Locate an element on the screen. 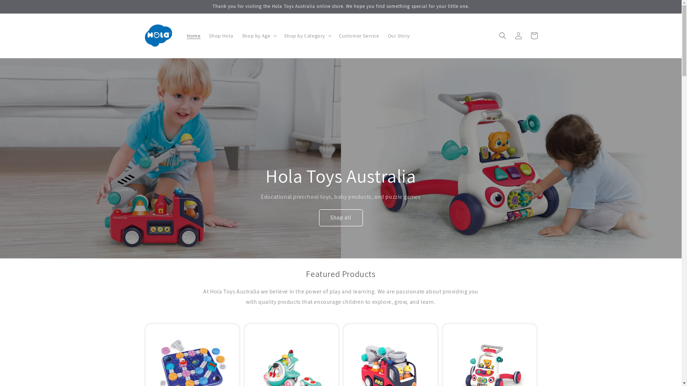 The image size is (687, 386). Customer Service is located at coordinates (359, 36).